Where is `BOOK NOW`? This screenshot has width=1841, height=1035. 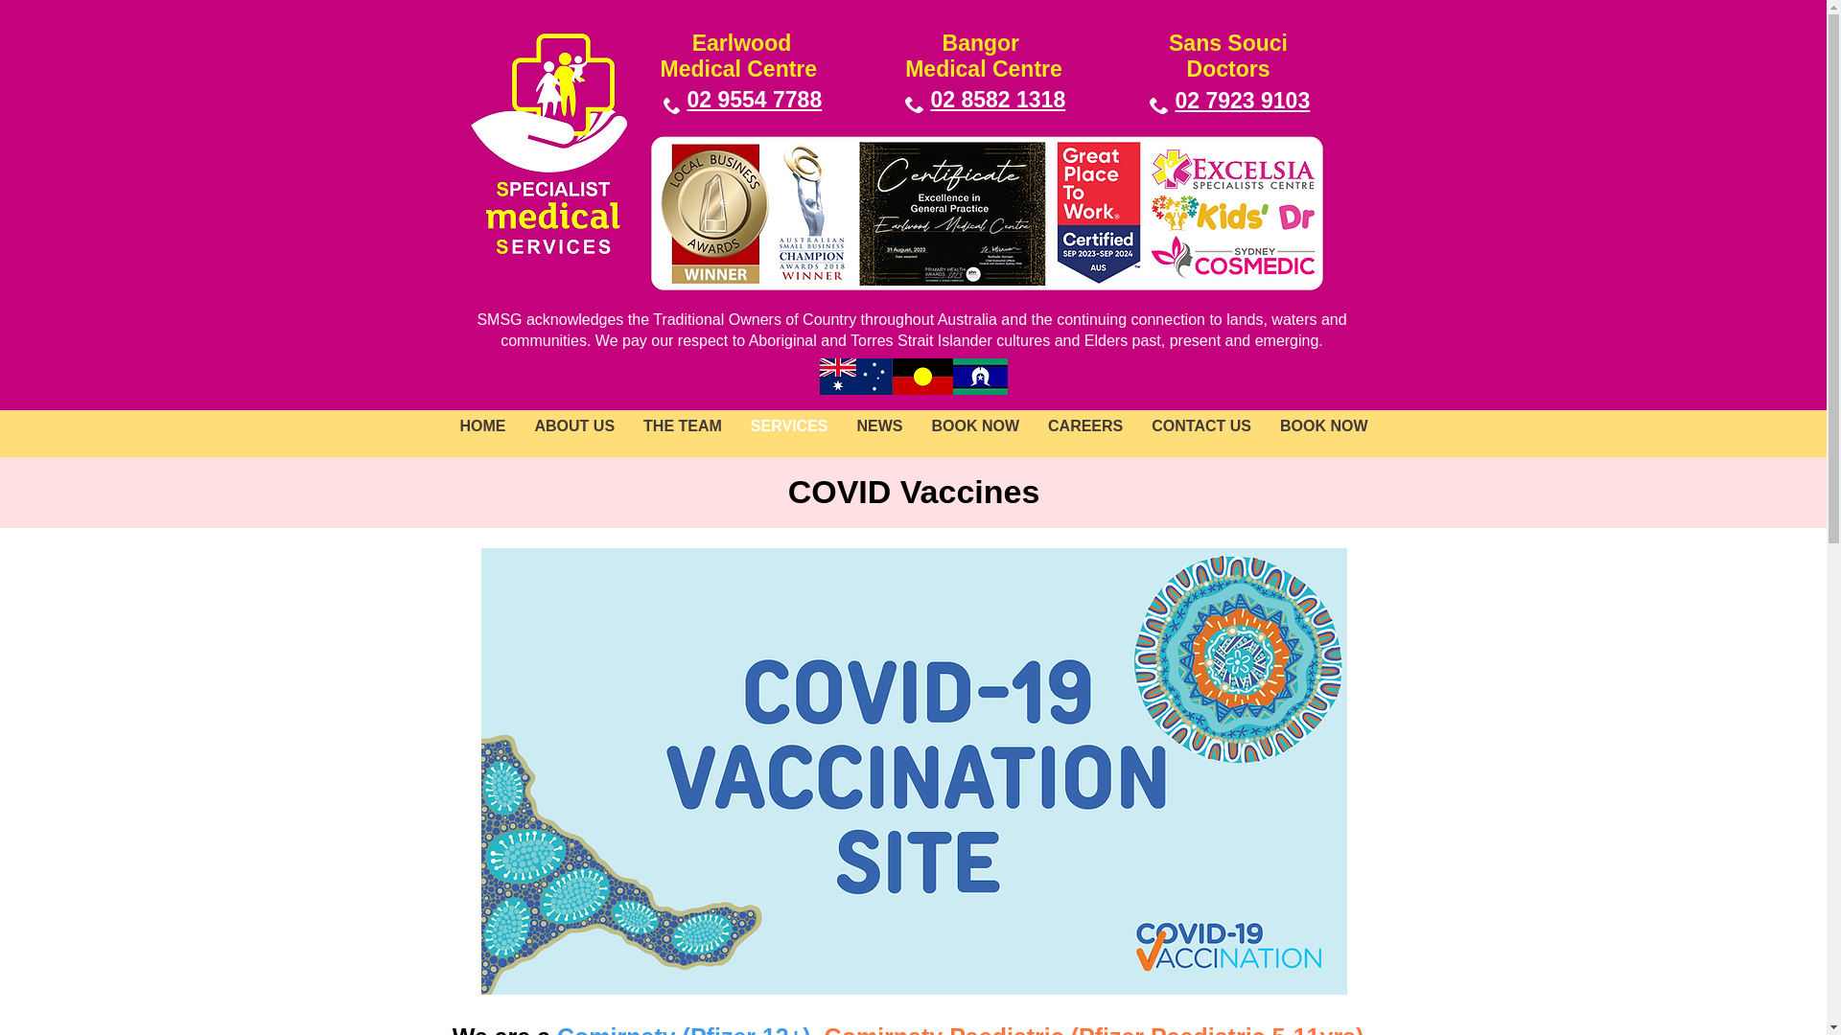 BOOK NOW is located at coordinates (975, 433).